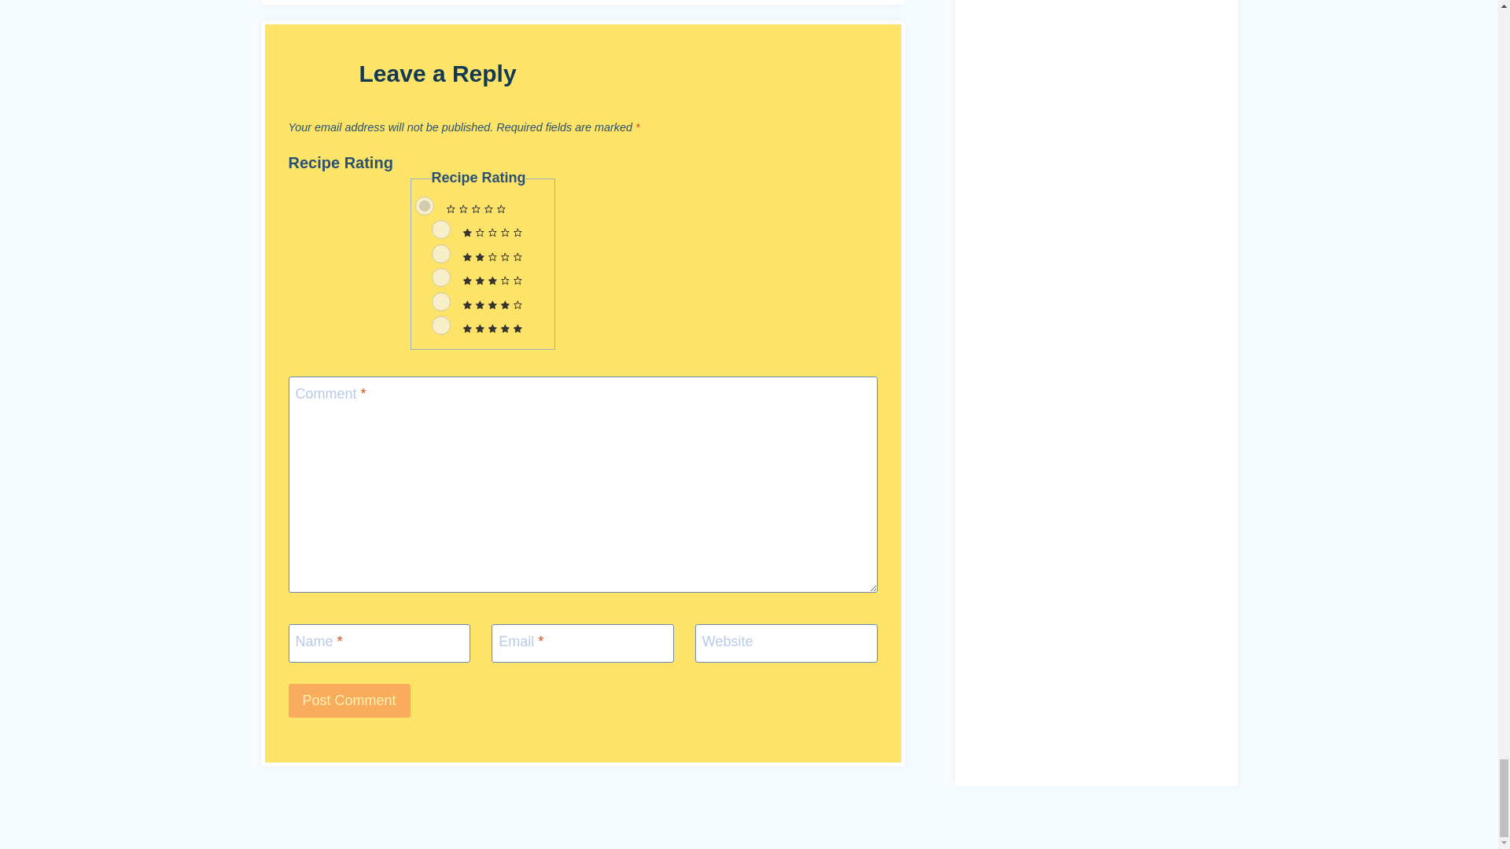 The width and height of the screenshot is (1510, 849). What do you see at coordinates (425, 206) in the screenshot?
I see `0` at bounding box center [425, 206].